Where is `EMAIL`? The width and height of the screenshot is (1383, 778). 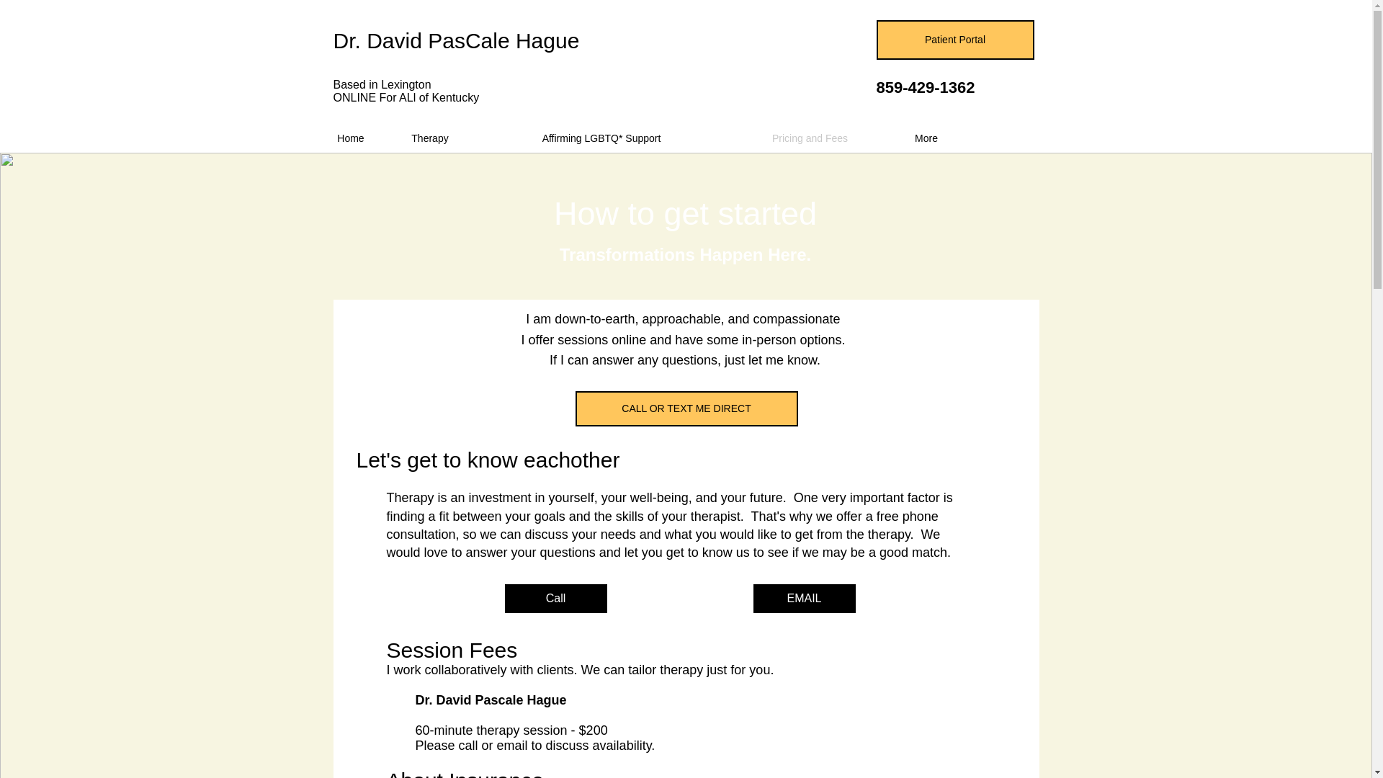
EMAIL is located at coordinates (805, 599).